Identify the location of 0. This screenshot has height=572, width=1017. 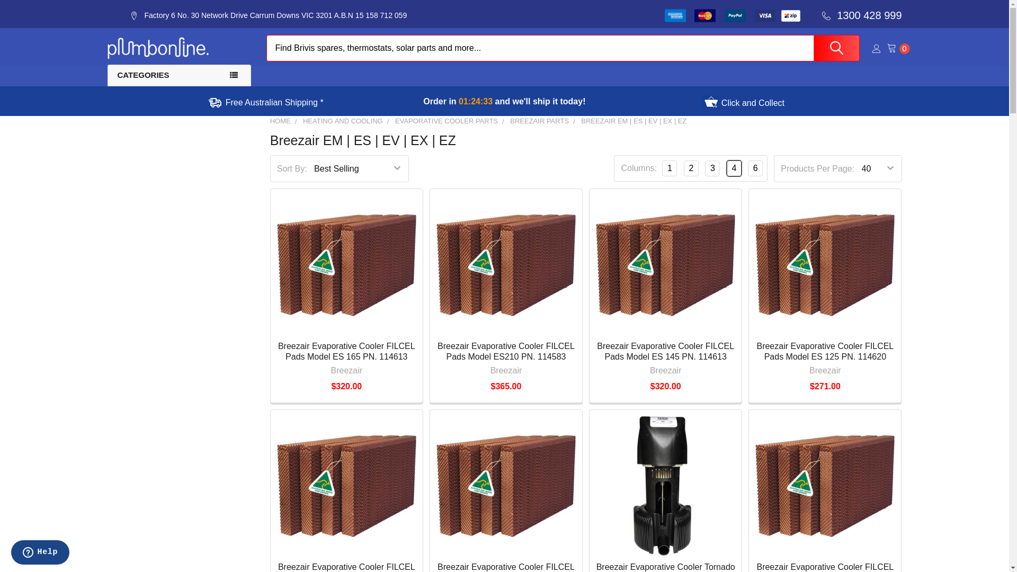
(894, 49).